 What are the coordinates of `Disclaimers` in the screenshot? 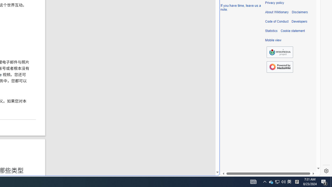 It's located at (299, 12).